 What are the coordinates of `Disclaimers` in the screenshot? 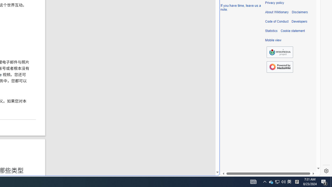 It's located at (299, 12).